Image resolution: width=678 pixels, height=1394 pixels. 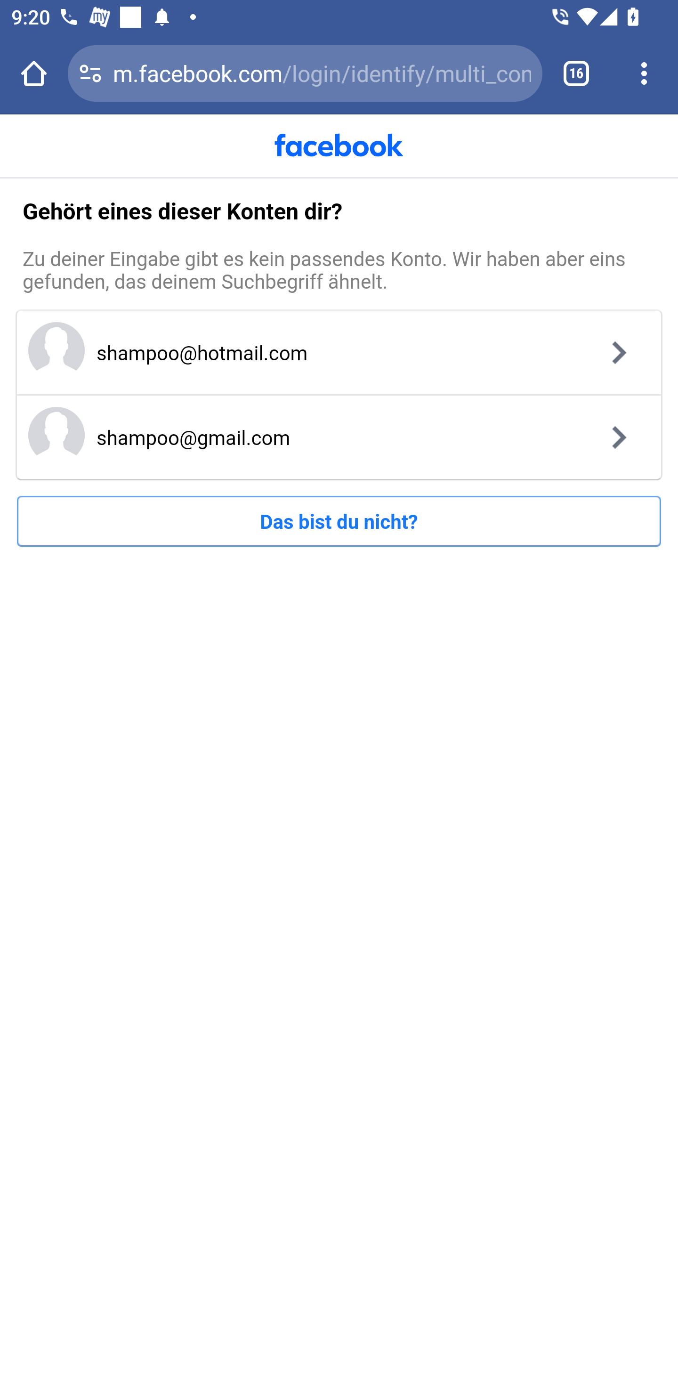 I want to click on Facebook, so click(x=339, y=145).